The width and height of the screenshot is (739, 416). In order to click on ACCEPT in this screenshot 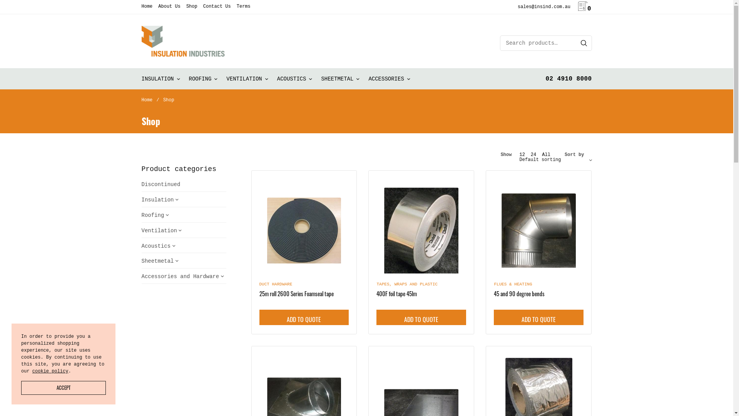, I will do `click(64, 388)`.